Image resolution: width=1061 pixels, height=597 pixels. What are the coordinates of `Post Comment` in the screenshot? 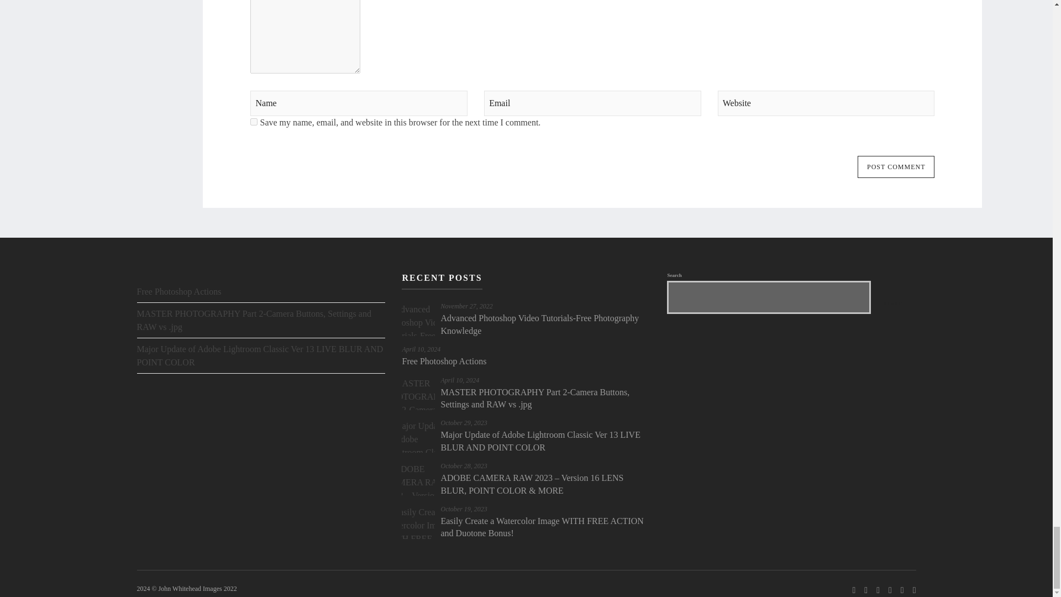 It's located at (896, 166).